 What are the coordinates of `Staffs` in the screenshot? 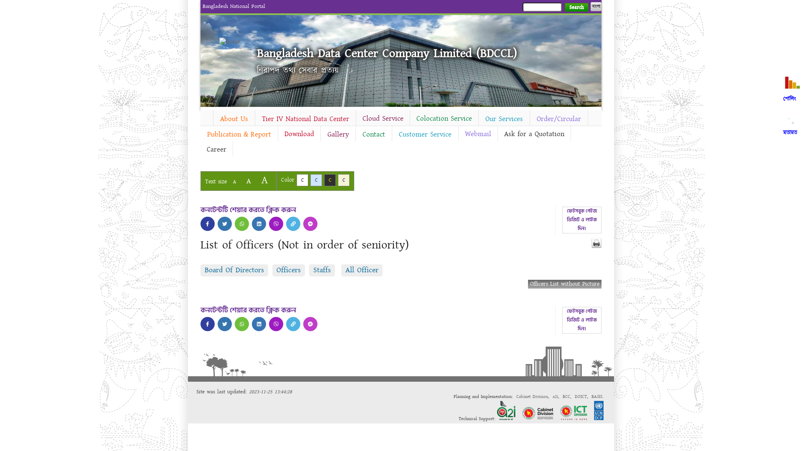 It's located at (322, 270).